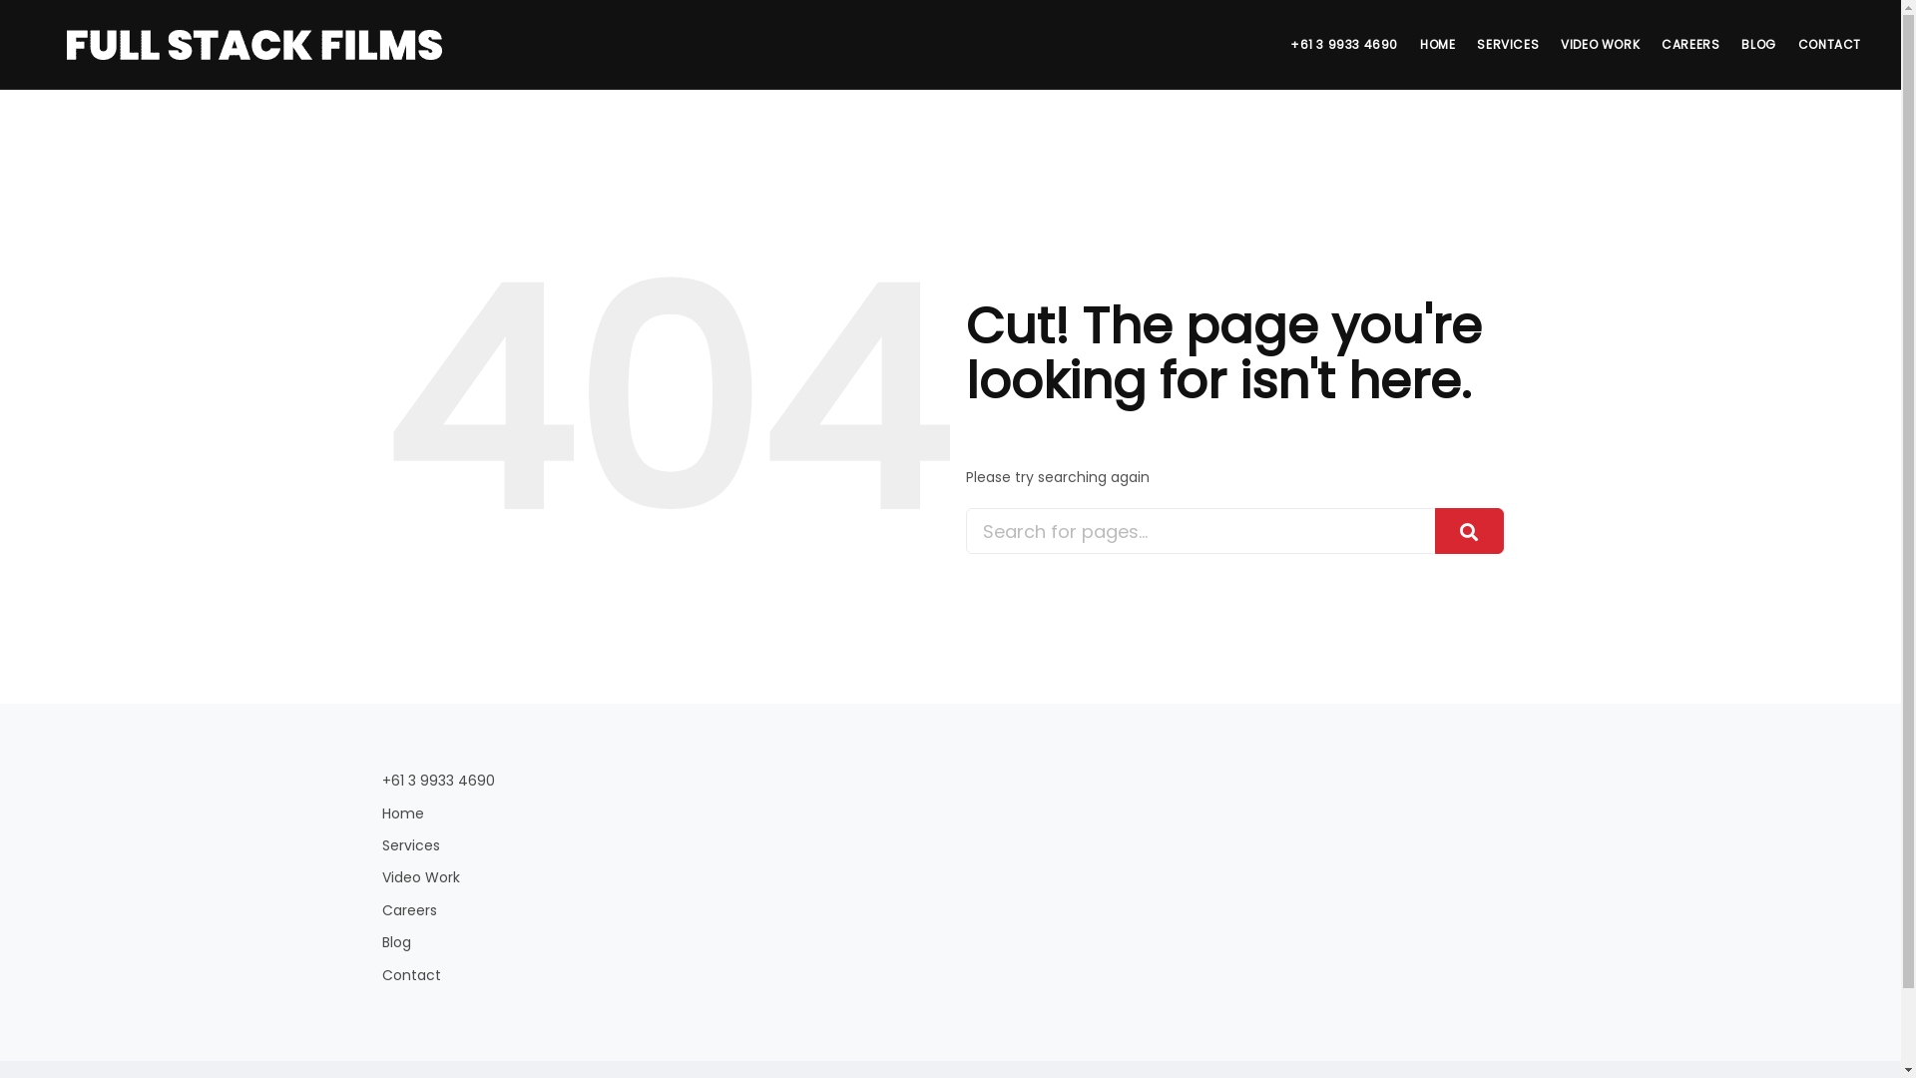 The image size is (1916, 1078). What do you see at coordinates (950, 910) in the screenshot?
I see `Careers` at bounding box center [950, 910].